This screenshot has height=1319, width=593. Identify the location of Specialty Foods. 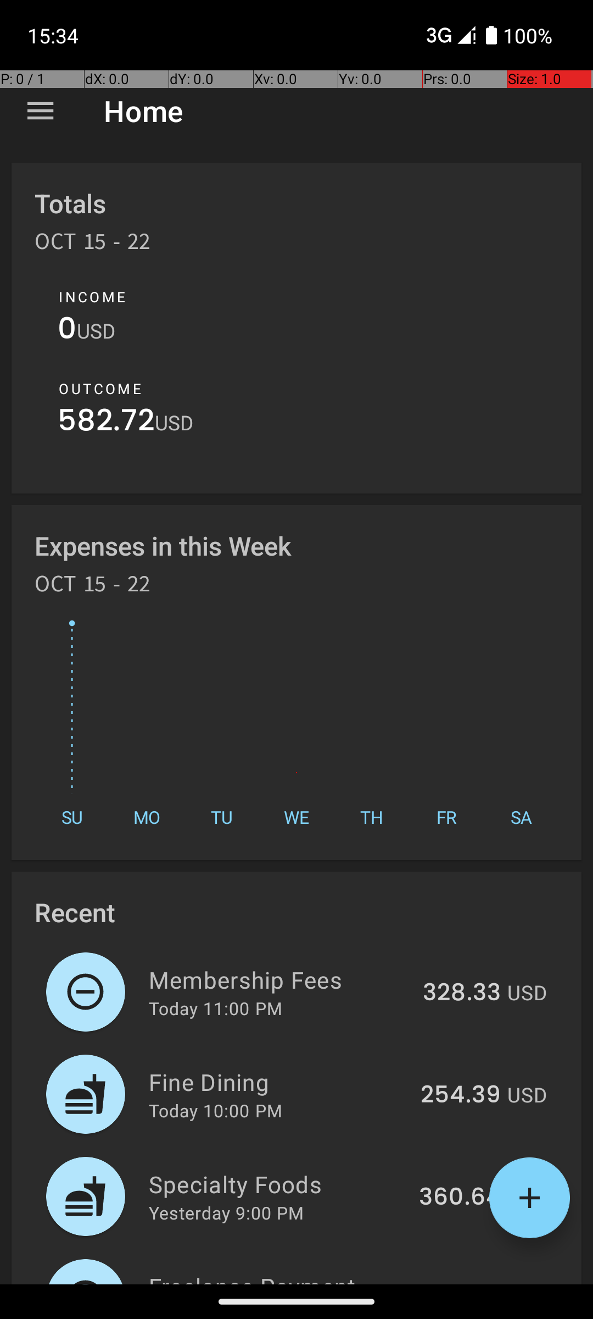
(278, 1184).